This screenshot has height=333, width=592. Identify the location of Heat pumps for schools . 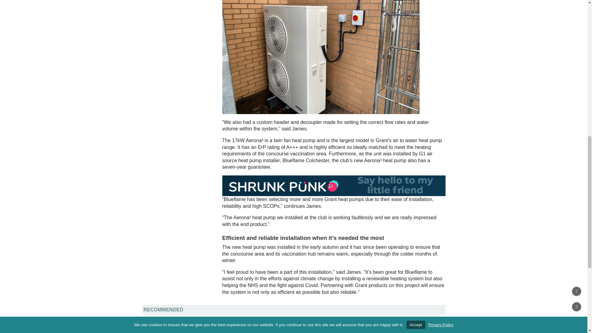
(416, 329).